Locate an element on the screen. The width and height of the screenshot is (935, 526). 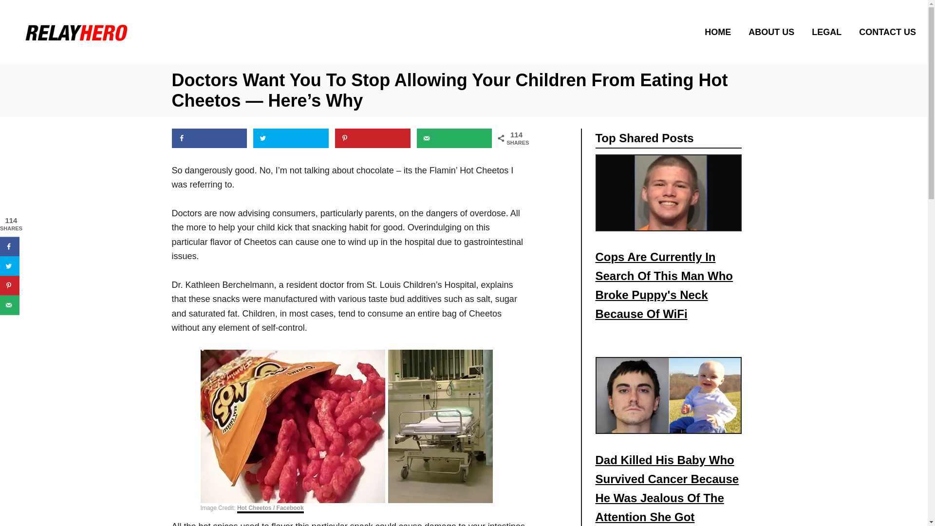
Send over email is located at coordinates (455, 138).